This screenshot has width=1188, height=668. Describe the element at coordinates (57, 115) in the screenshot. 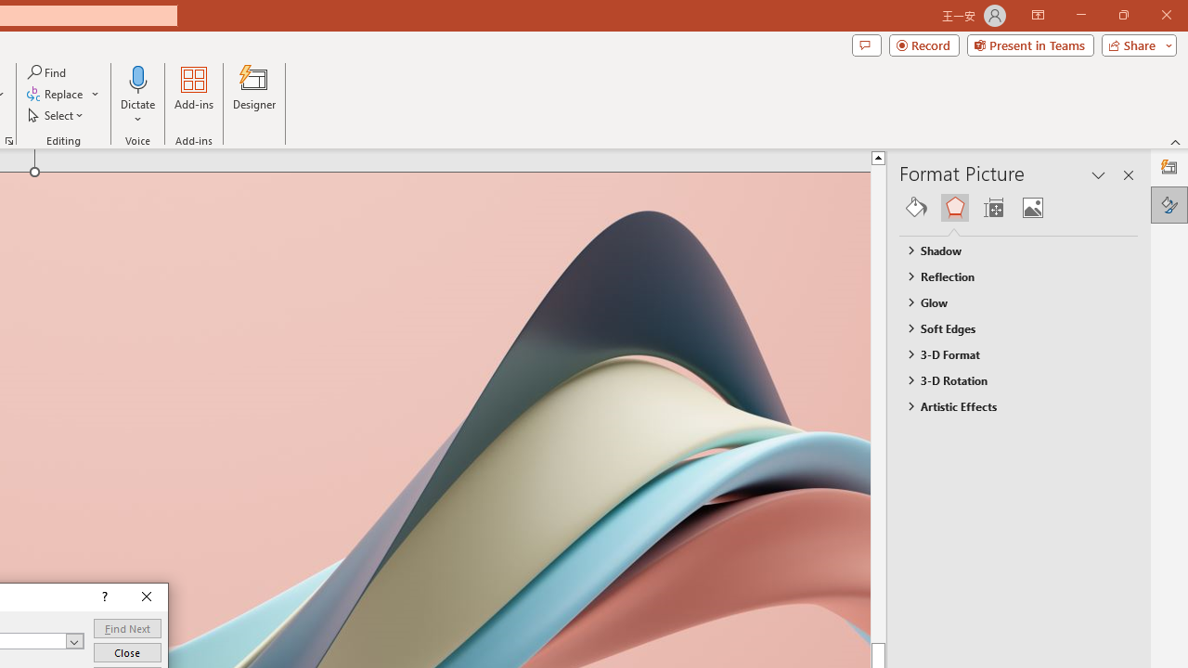

I see `Select` at that location.